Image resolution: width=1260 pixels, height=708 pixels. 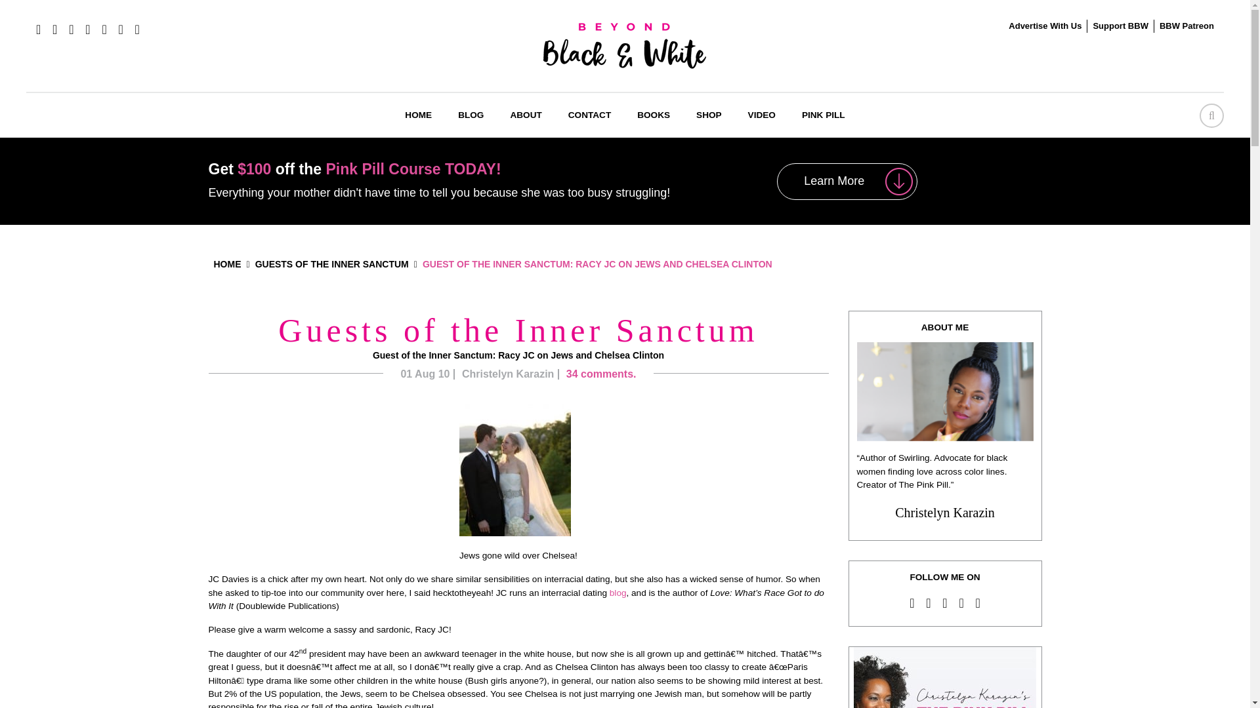 I want to click on VIDEO, so click(x=761, y=115).